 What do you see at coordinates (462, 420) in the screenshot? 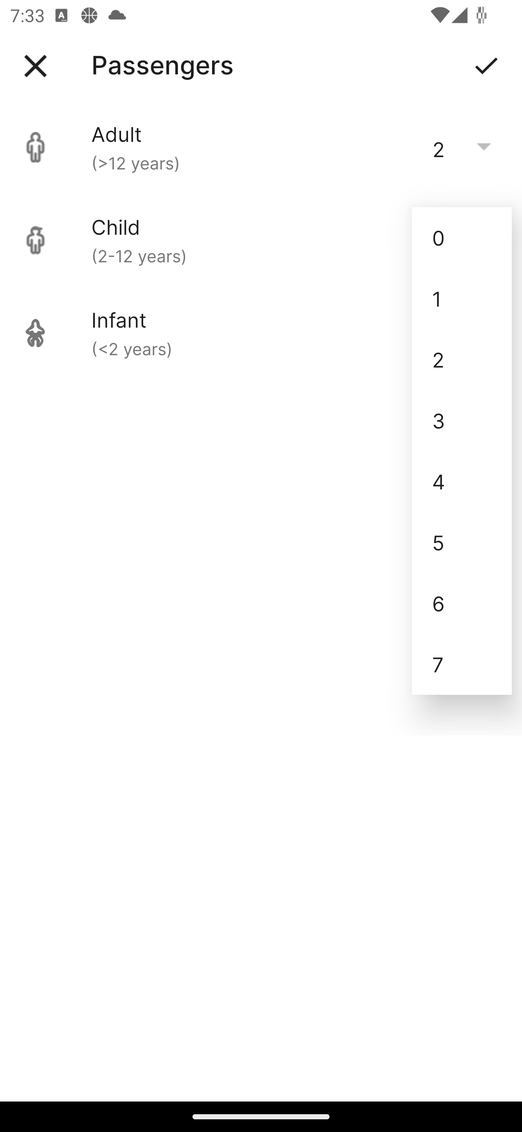
I see `3` at bounding box center [462, 420].